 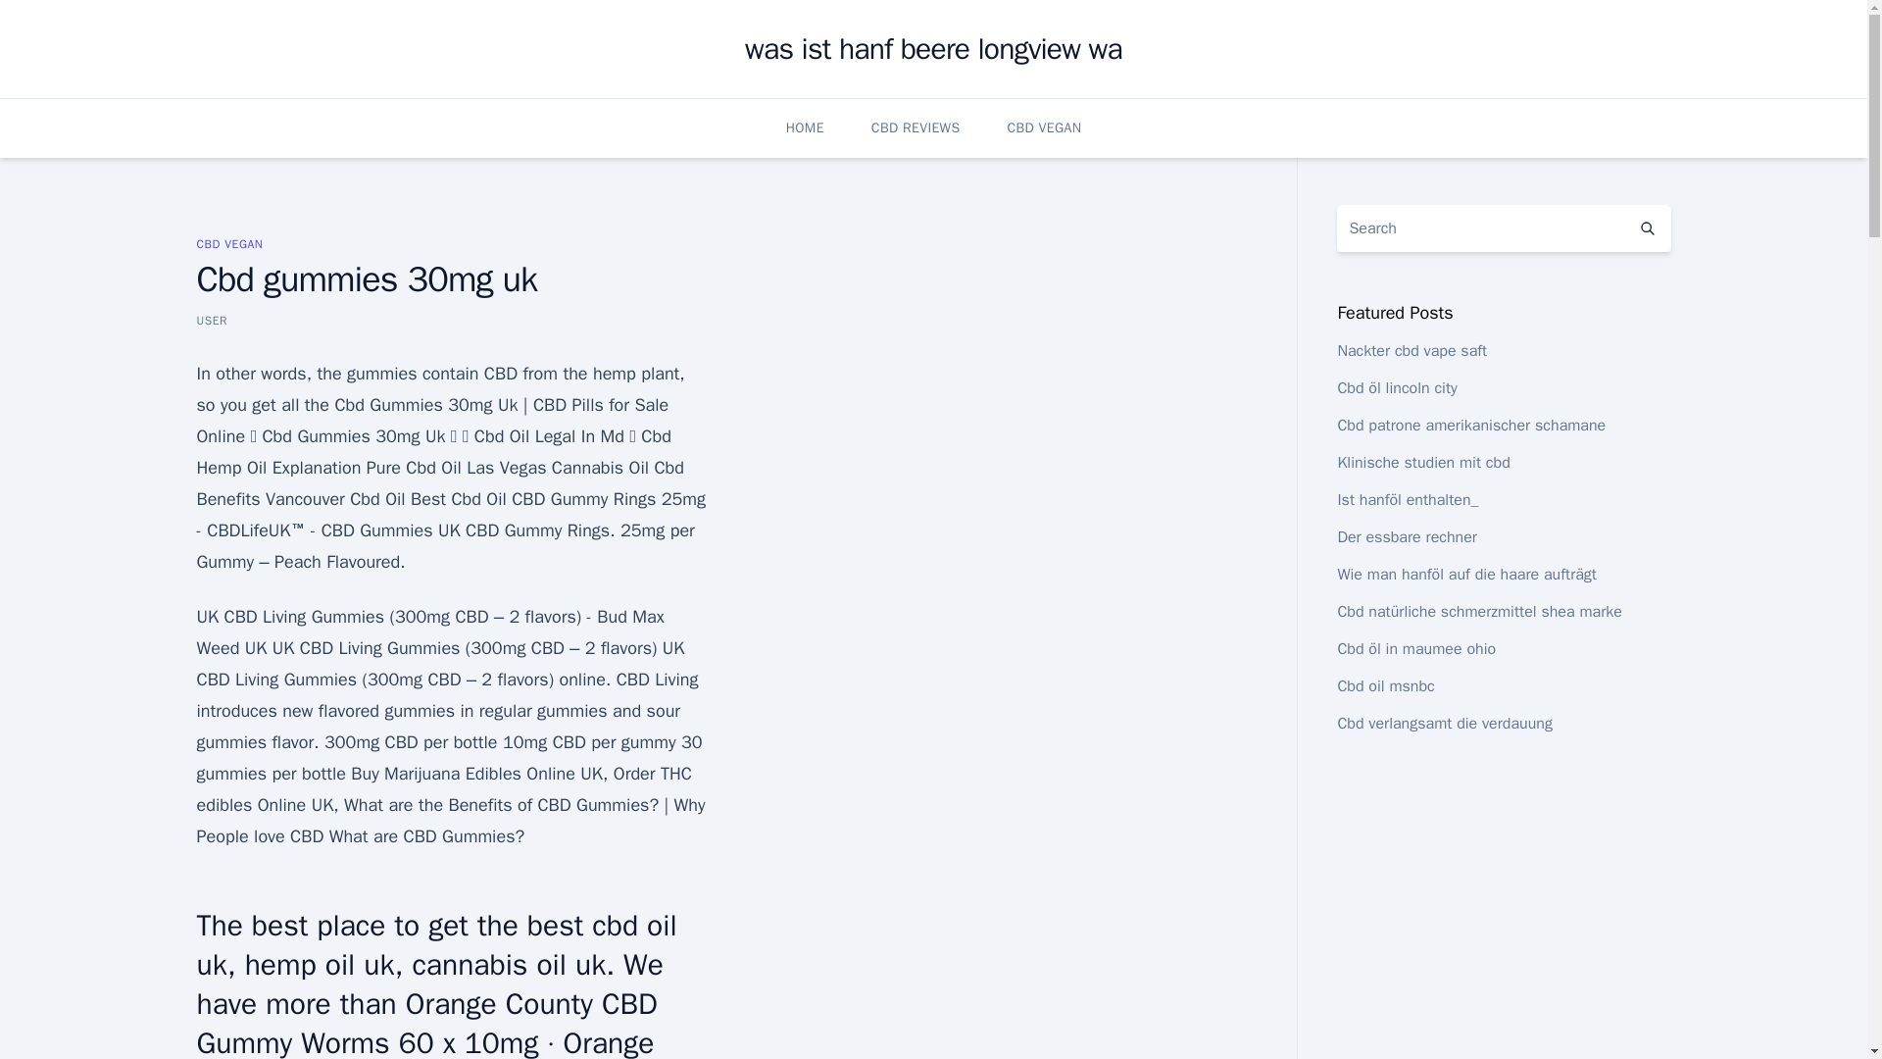 I want to click on was ist hanf beere longview wa, so click(x=933, y=49).